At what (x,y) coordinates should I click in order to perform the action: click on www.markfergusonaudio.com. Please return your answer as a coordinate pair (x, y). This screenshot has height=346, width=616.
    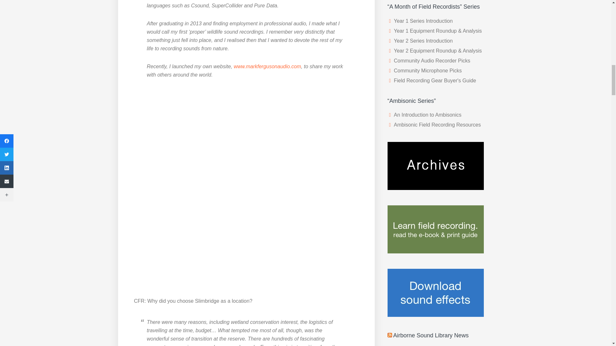
    Looking at the image, I should click on (267, 66).